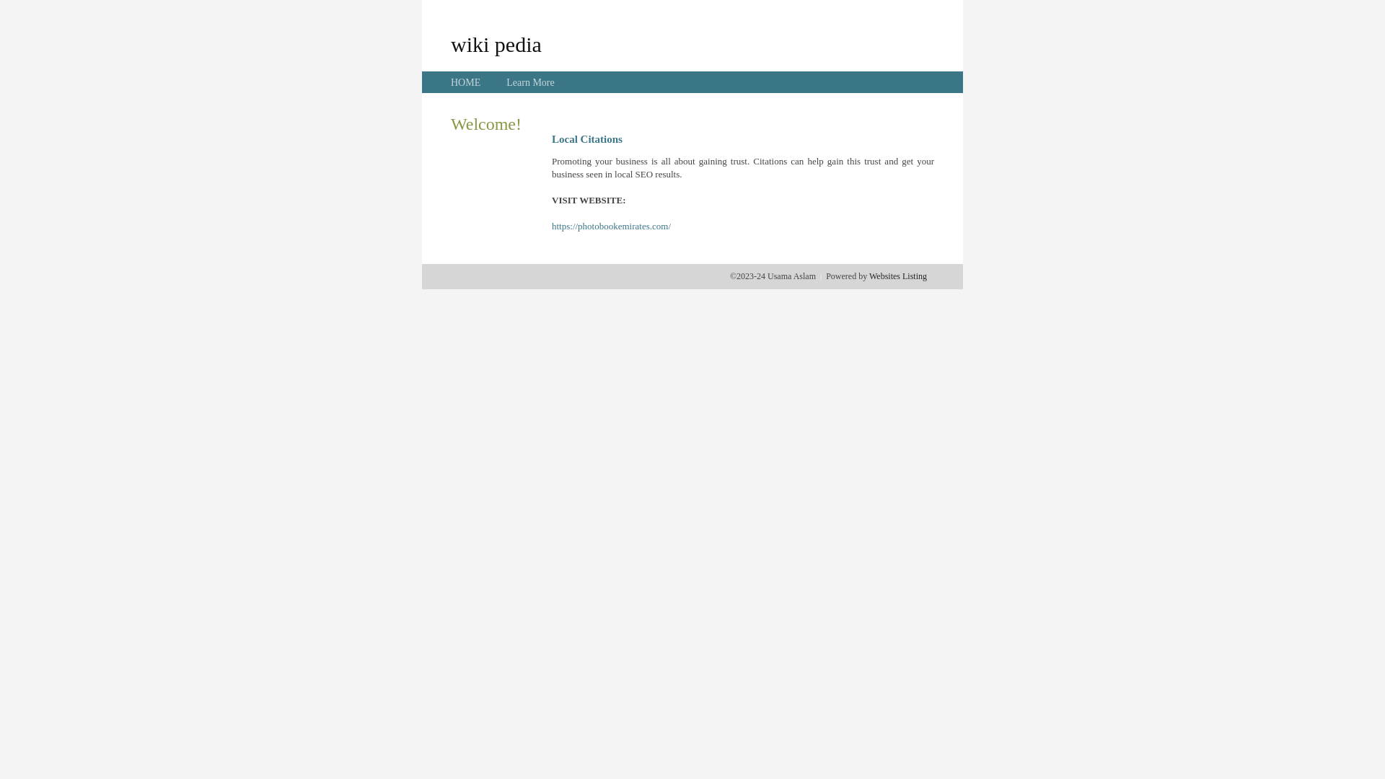 The height and width of the screenshot is (779, 1385). Describe the element at coordinates (466, 82) in the screenshot. I see `HOME` at that location.